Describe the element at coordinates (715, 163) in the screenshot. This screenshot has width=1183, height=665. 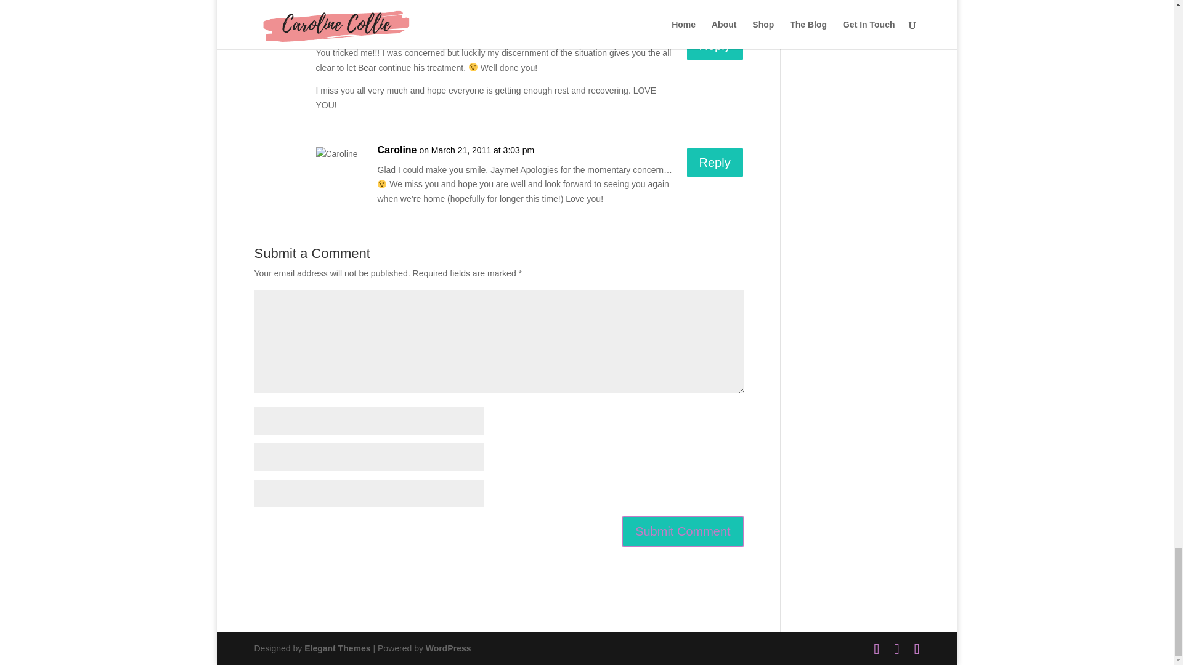
I see `Reply` at that location.